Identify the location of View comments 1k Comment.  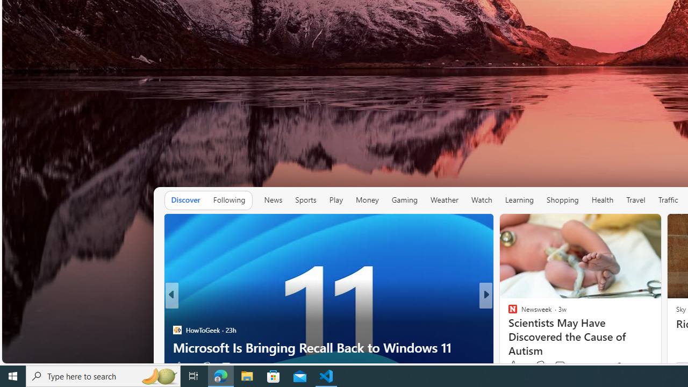
(565, 366).